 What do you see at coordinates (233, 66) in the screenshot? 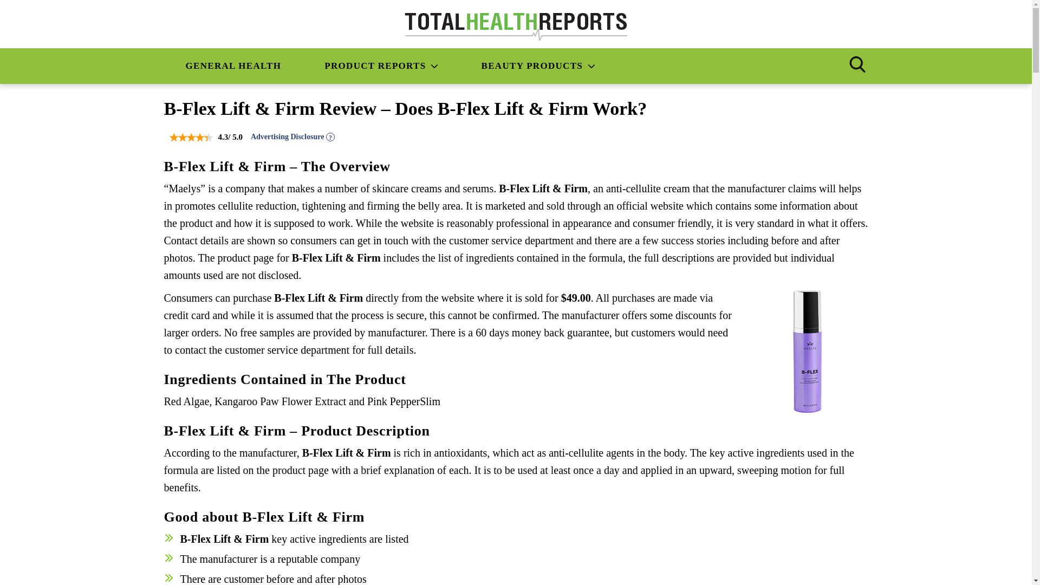
I see `GENERAL HEALTH` at bounding box center [233, 66].